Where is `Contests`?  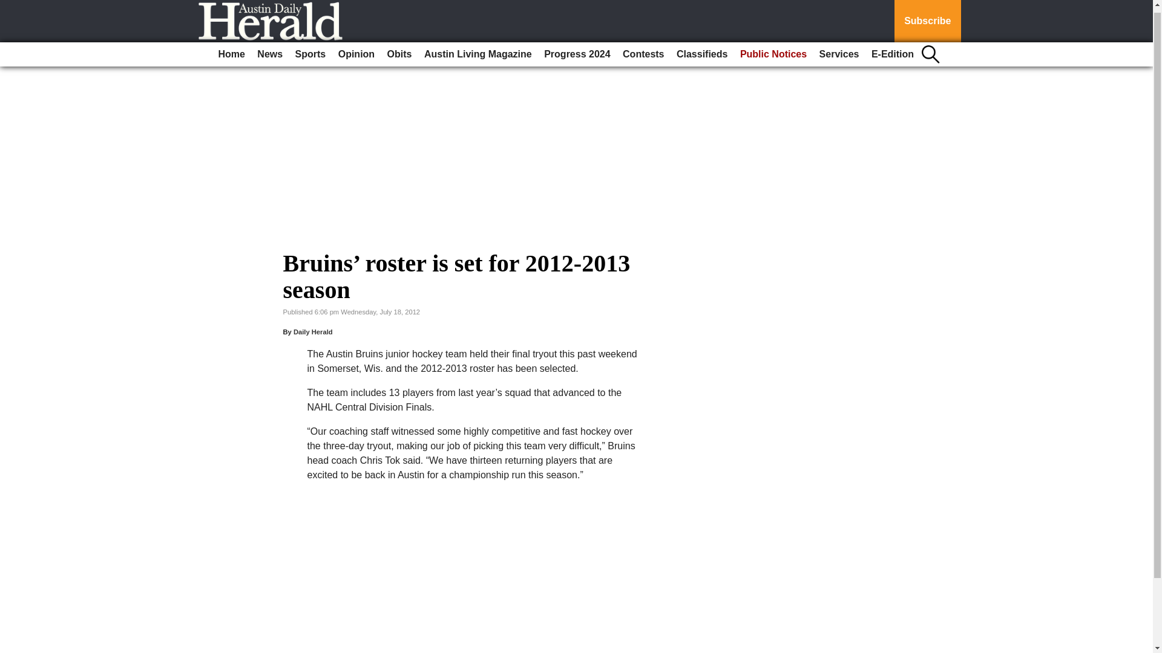
Contests is located at coordinates (643, 50).